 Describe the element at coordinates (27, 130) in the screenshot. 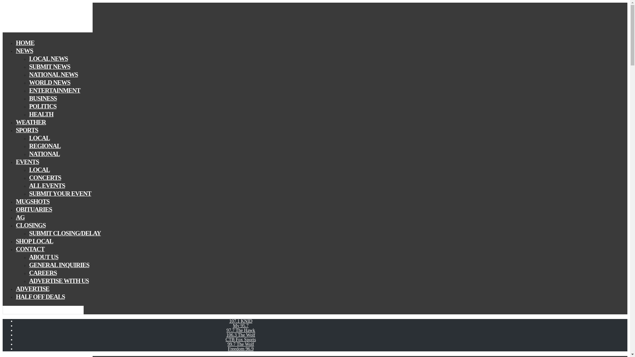

I see `SPORTS` at that location.